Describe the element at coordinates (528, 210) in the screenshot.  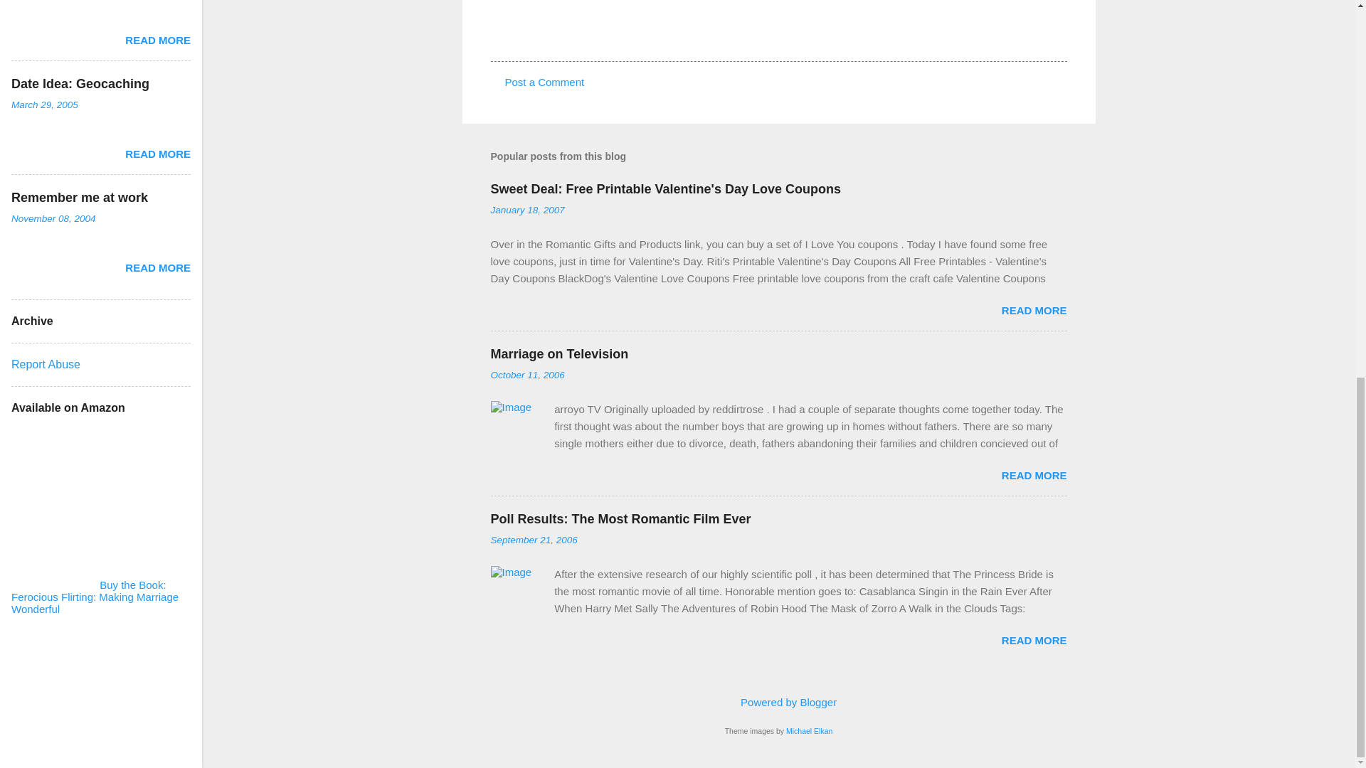
I see `January 18, 2007` at that location.